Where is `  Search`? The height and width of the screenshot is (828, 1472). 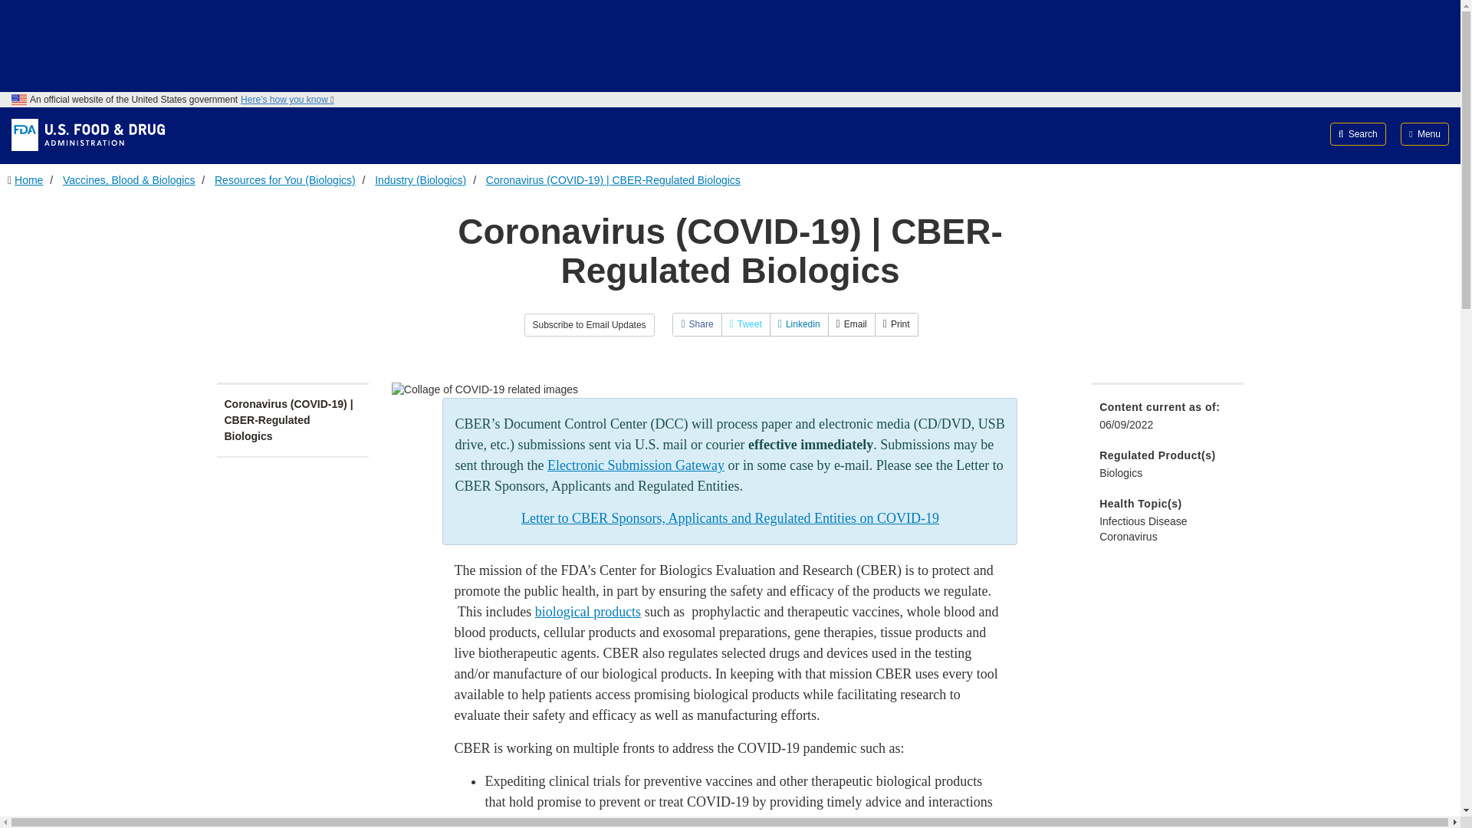   Search is located at coordinates (1359, 133).